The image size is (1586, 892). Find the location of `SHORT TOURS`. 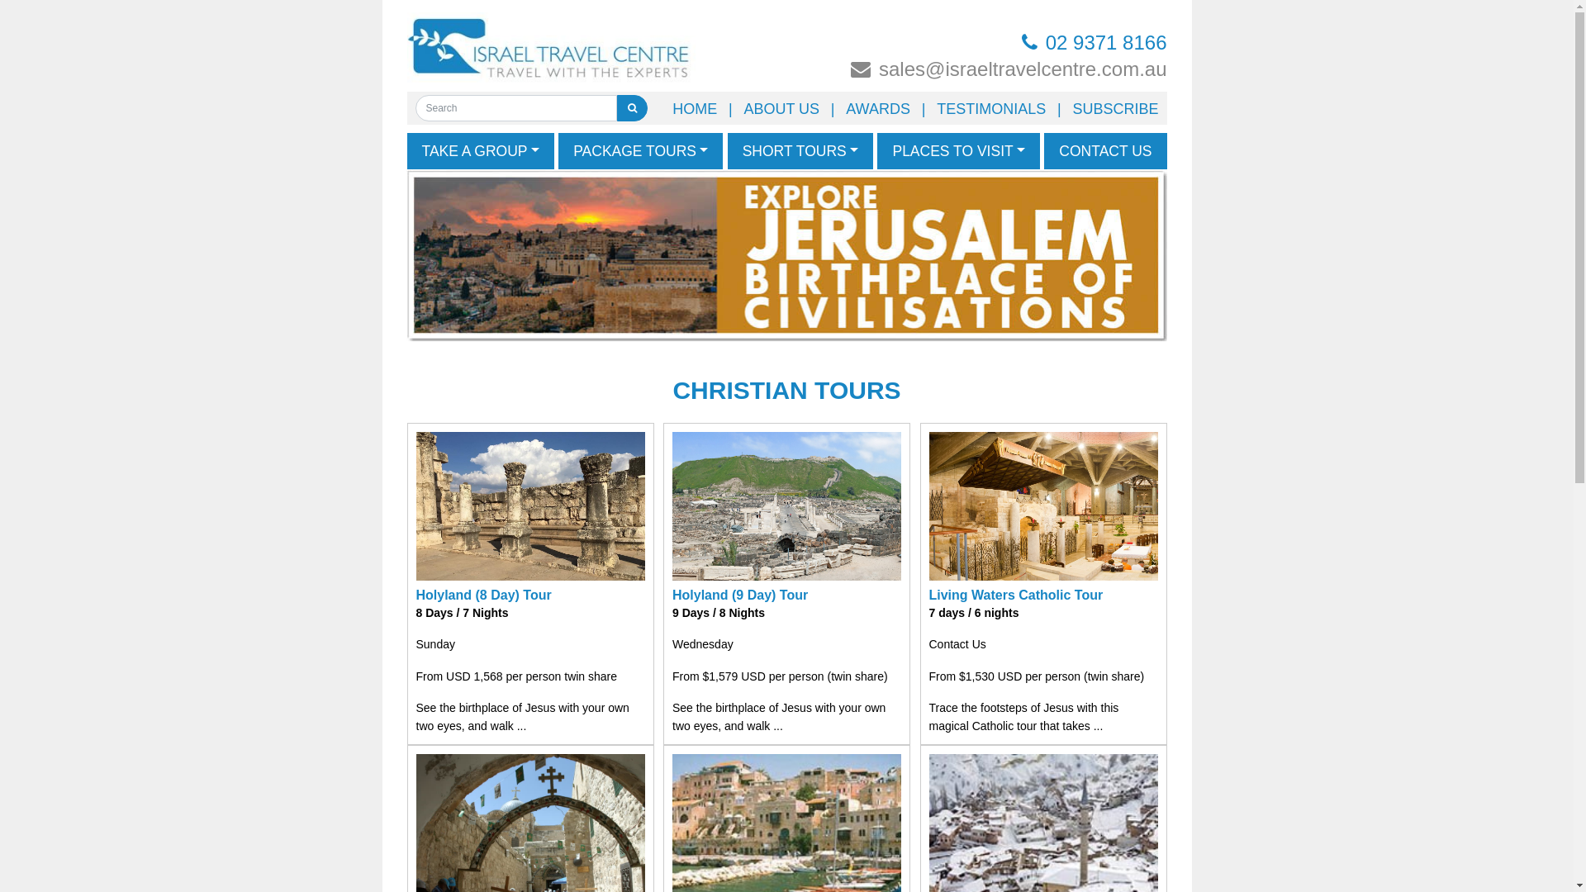

SHORT TOURS is located at coordinates (801, 151).